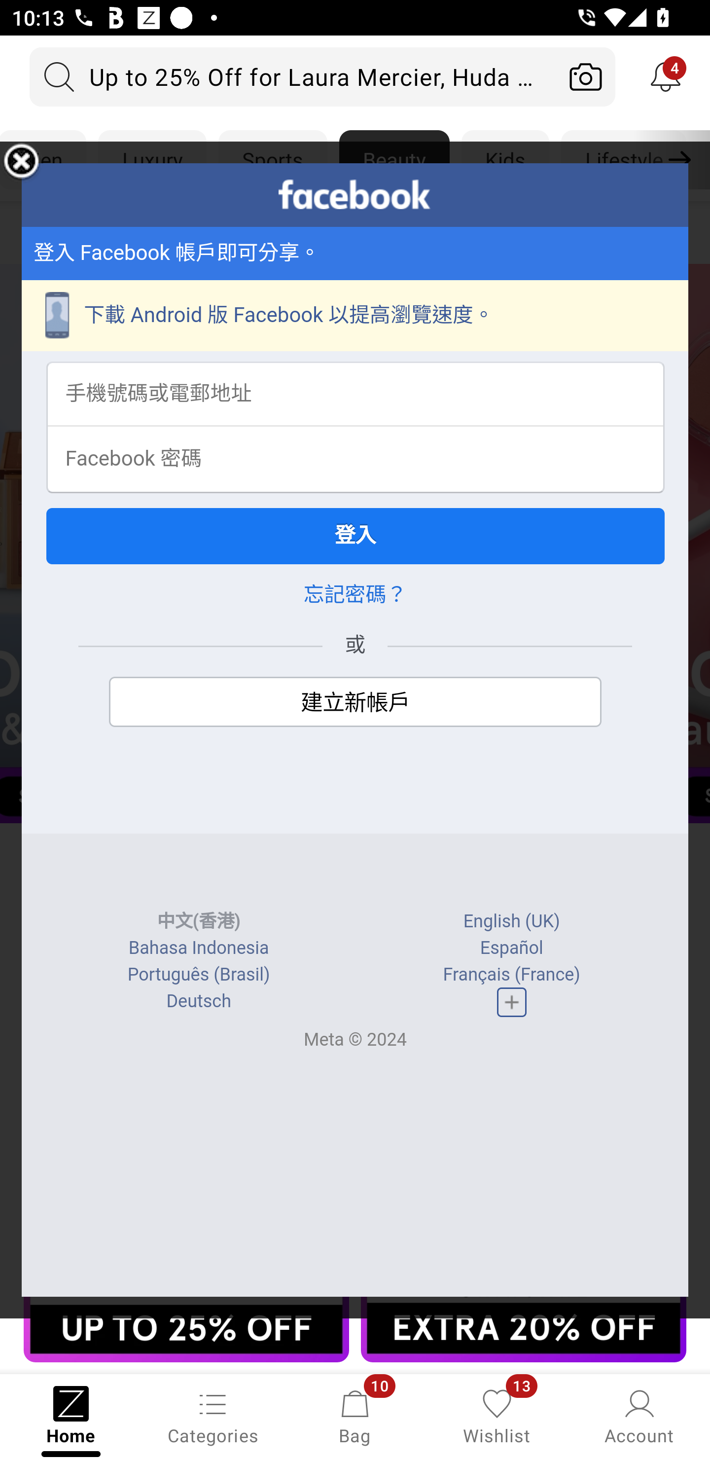 The height and width of the screenshot is (1460, 710). What do you see at coordinates (355, 595) in the screenshot?
I see `忘記密碼？` at bounding box center [355, 595].